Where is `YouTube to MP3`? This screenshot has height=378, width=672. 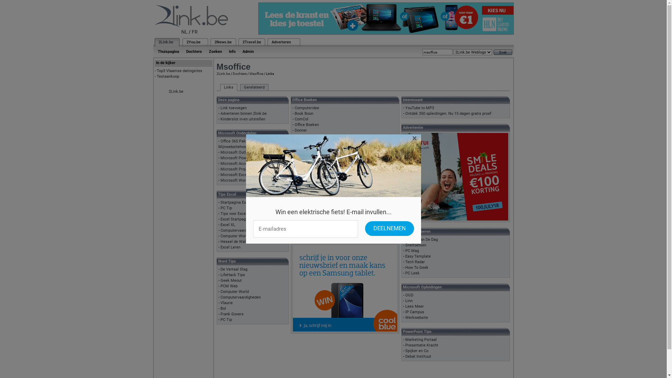
YouTube to MP3 is located at coordinates (420, 108).